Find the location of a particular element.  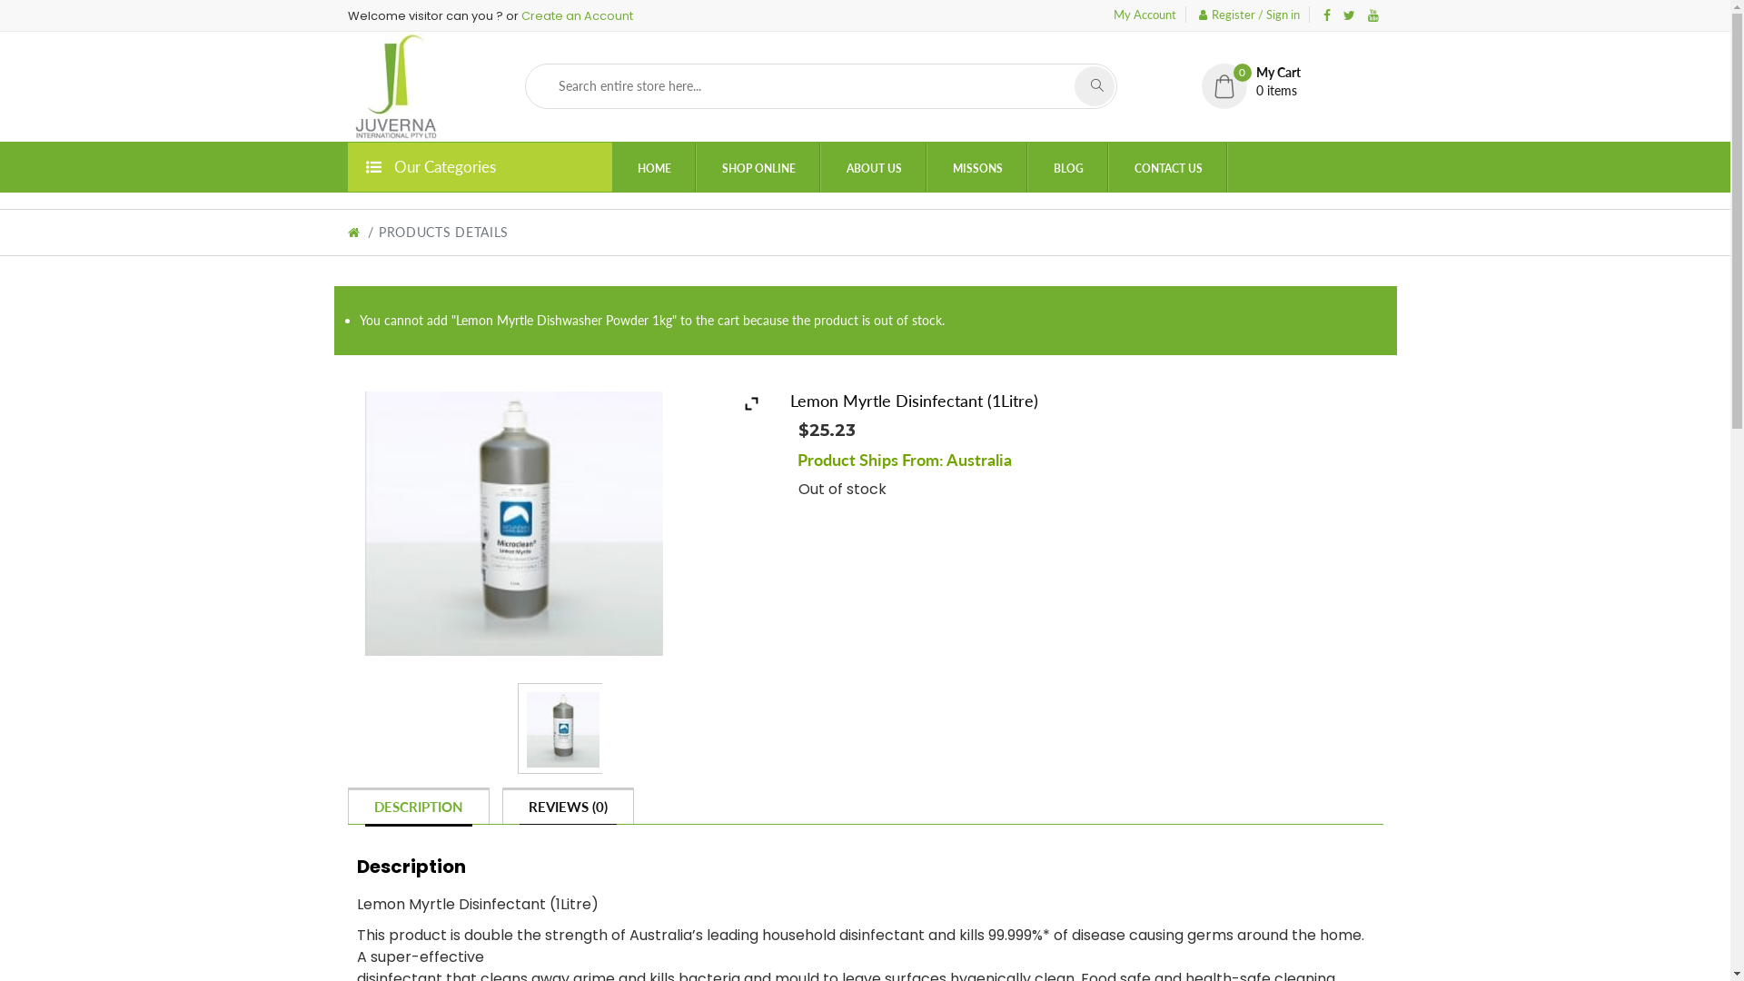

ABOUT US is located at coordinates (874, 167).